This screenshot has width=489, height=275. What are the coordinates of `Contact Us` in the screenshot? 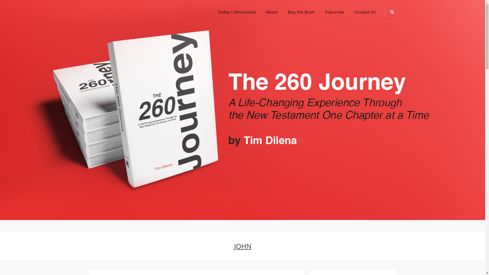 It's located at (365, 12).